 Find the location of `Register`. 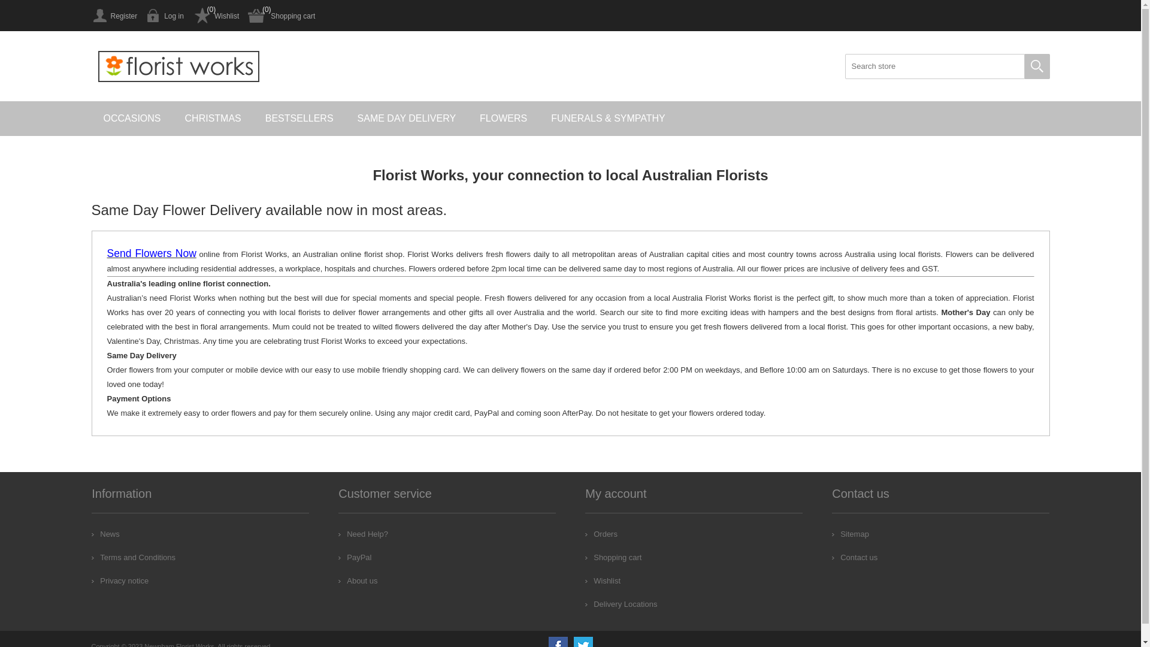

Register is located at coordinates (114, 16).